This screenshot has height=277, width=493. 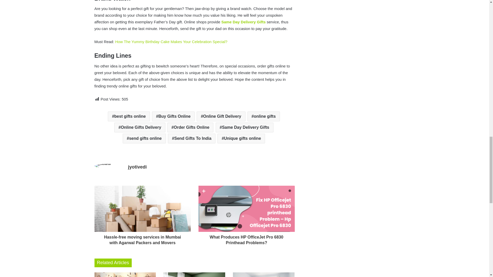 What do you see at coordinates (173, 116) in the screenshot?
I see `Buy Gifts Online` at bounding box center [173, 116].